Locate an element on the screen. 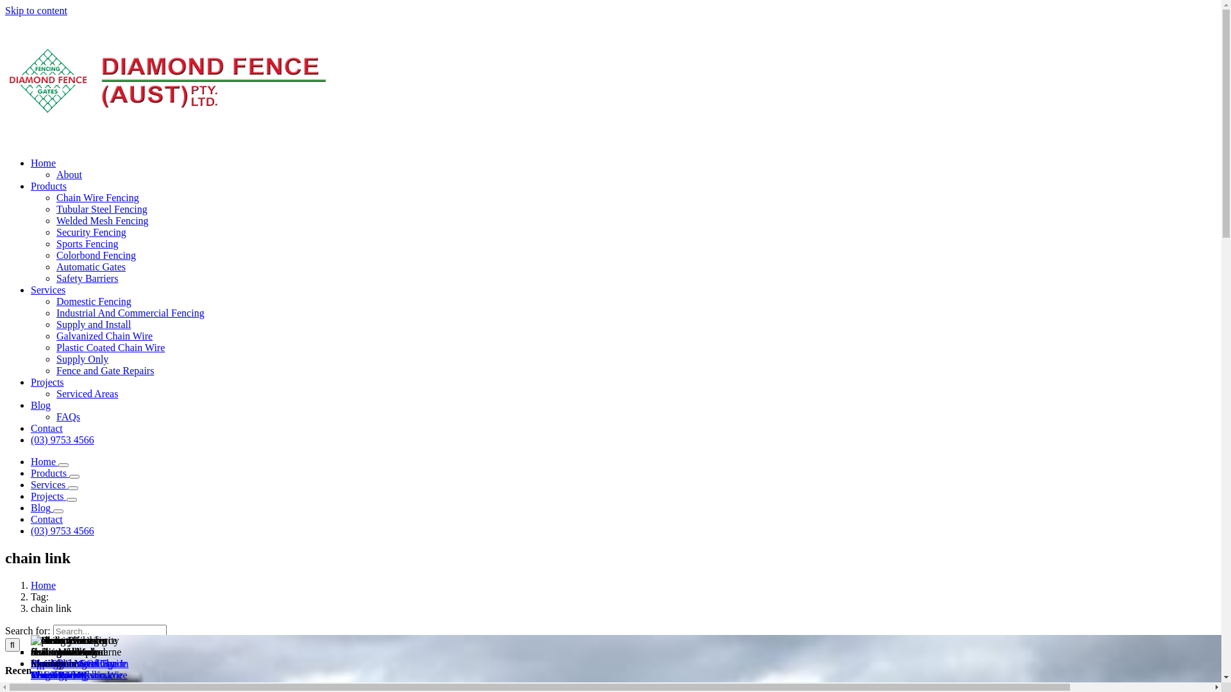 The width and height of the screenshot is (1231, 692). Colorbond Fencing is located at coordinates (96, 255).